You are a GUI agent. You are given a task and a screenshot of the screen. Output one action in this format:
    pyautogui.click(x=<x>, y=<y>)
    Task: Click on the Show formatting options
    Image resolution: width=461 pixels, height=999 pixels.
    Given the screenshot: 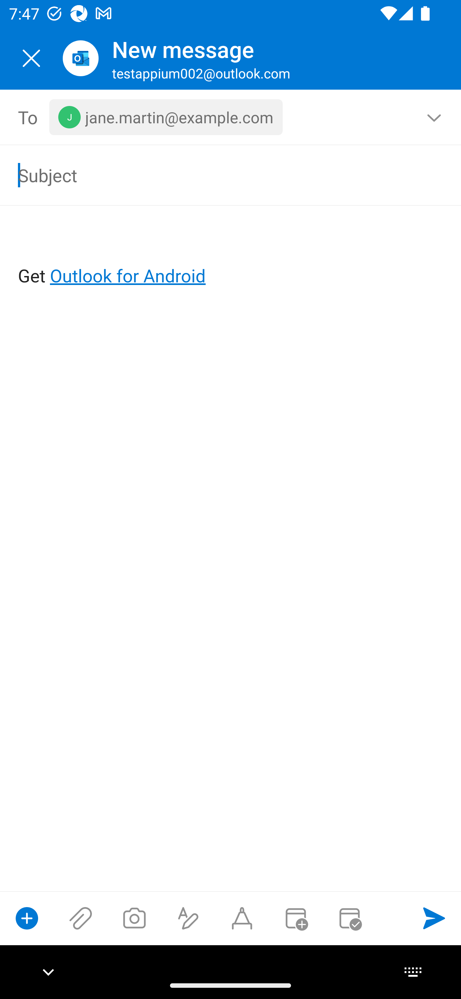 What is the action you would take?
    pyautogui.click(x=188, y=918)
    